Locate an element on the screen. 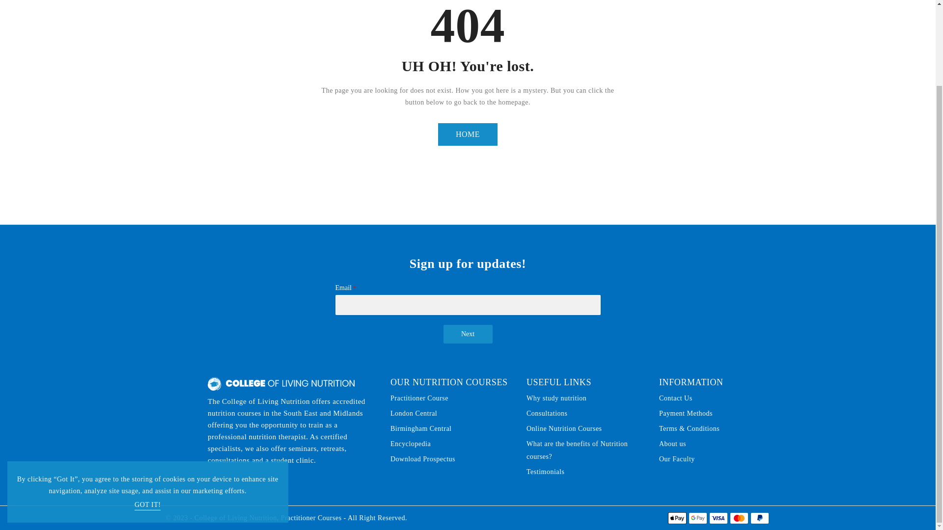 The width and height of the screenshot is (943, 530). HOME is located at coordinates (468, 134).